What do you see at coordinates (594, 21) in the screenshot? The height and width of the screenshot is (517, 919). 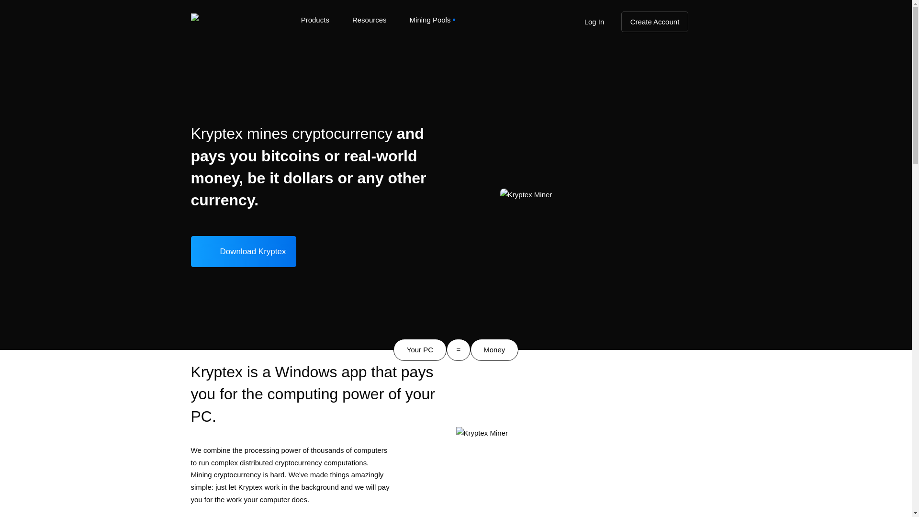 I see `Log In` at bounding box center [594, 21].